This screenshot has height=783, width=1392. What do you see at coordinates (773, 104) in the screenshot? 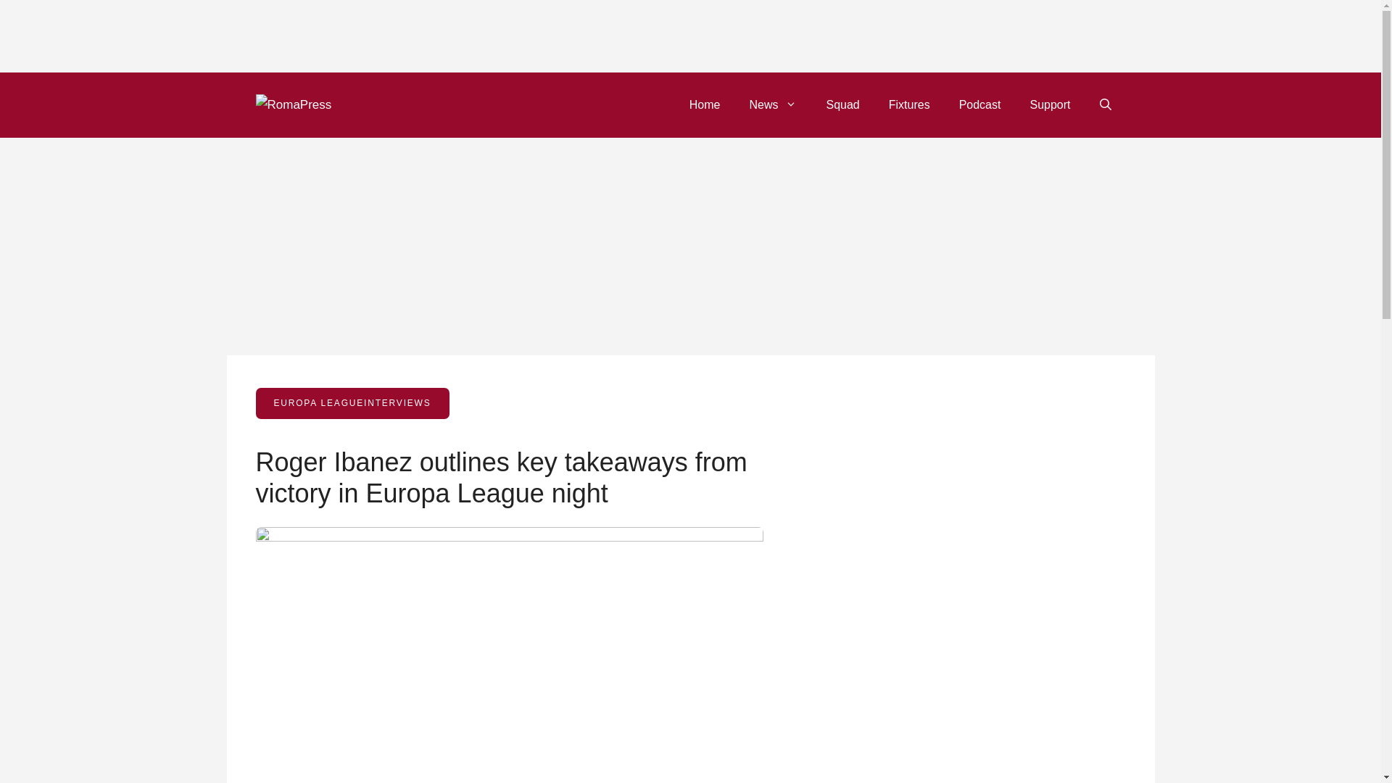
I see `News` at bounding box center [773, 104].